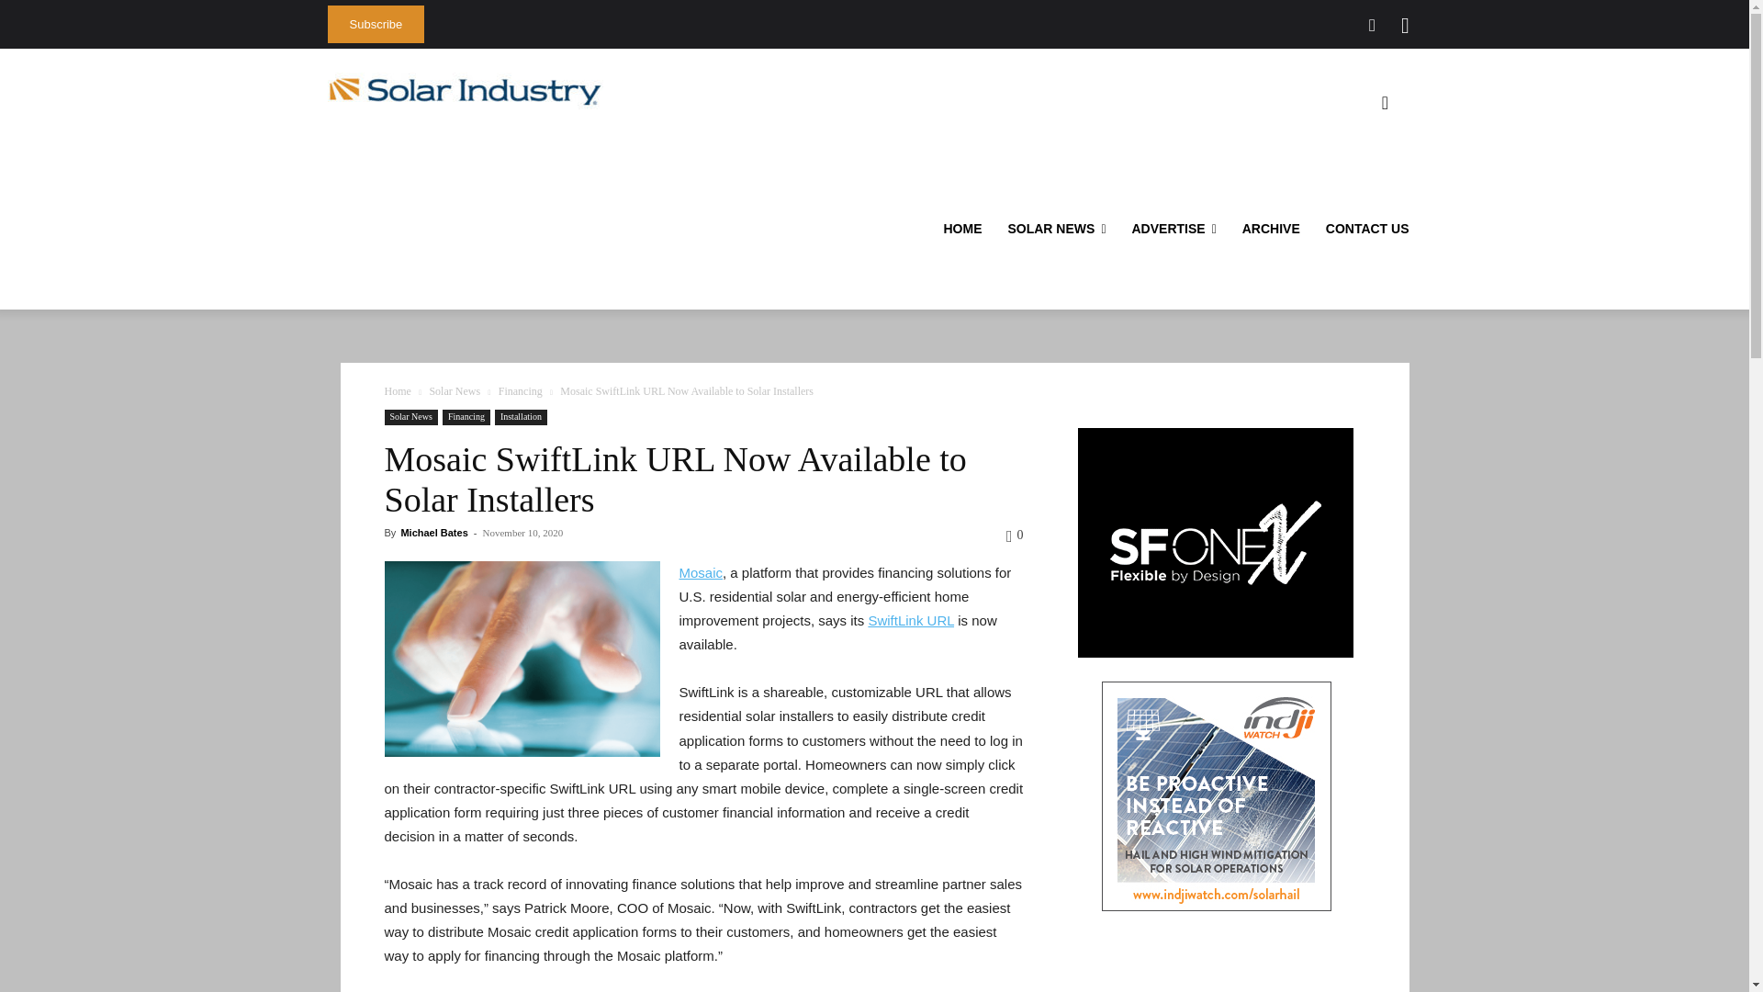 This screenshot has height=992, width=1763. What do you see at coordinates (1372, 26) in the screenshot?
I see `Twitter` at bounding box center [1372, 26].